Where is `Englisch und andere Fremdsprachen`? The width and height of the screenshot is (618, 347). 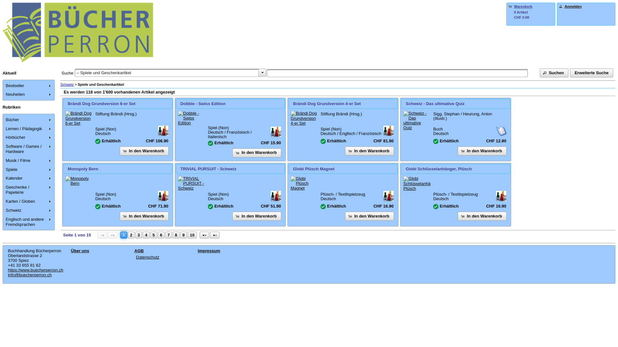
Englisch und andere Fremdsprachen is located at coordinates (29, 222).